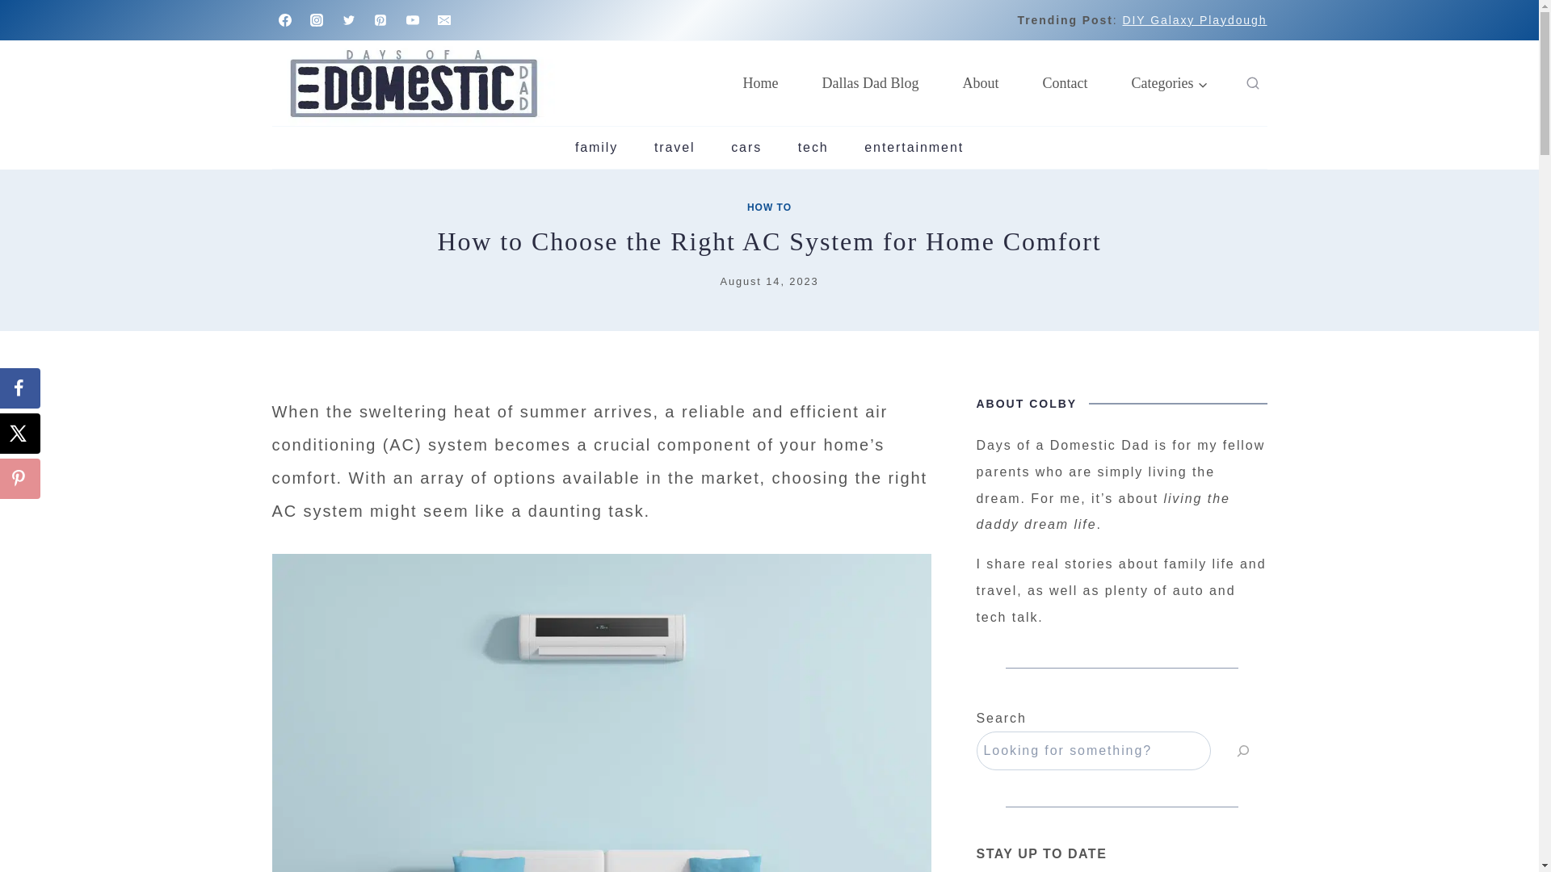  I want to click on Share on Facebook, so click(19, 388).